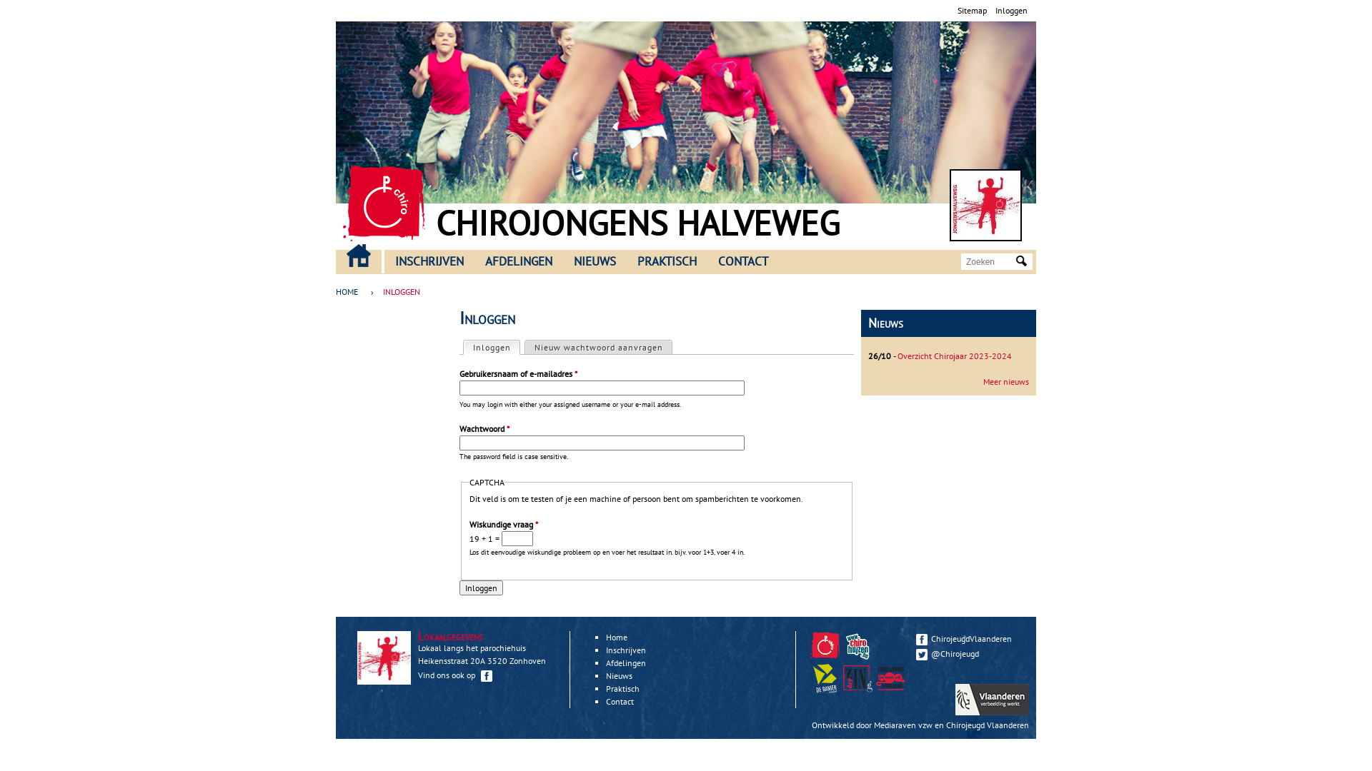 This screenshot has height=771, width=1372. I want to click on Inschrijven, so click(626, 650).